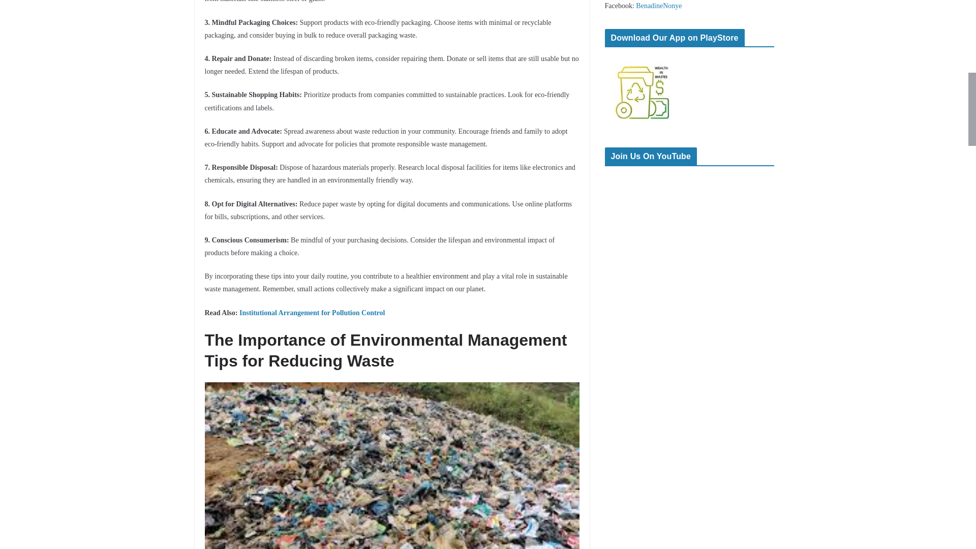 The image size is (976, 549). I want to click on Institutional Arrangement for Pollution Control, so click(312, 313).